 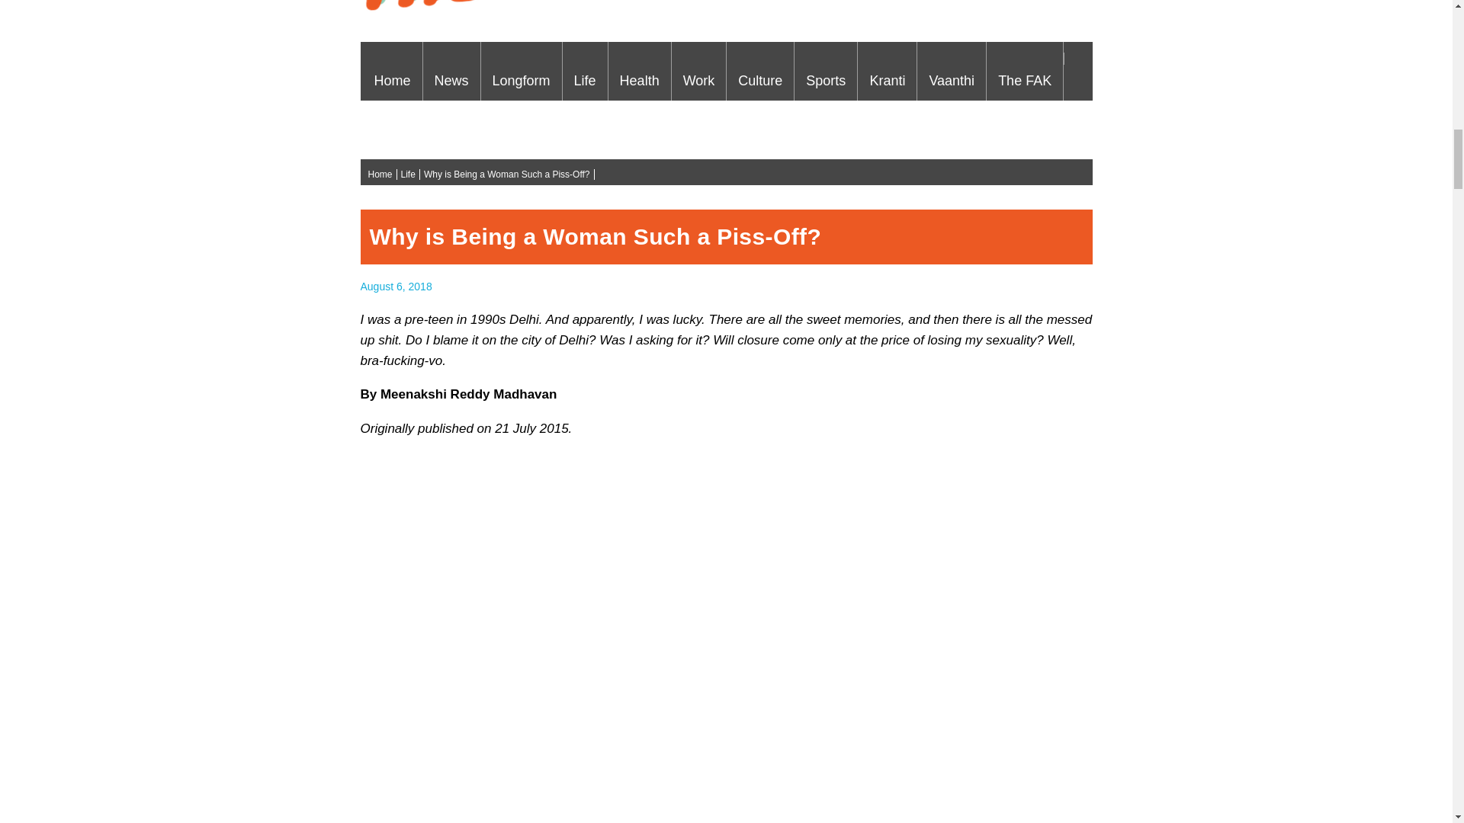 What do you see at coordinates (396, 287) in the screenshot?
I see `Why is Being a Woman Such a Piss-Off?` at bounding box center [396, 287].